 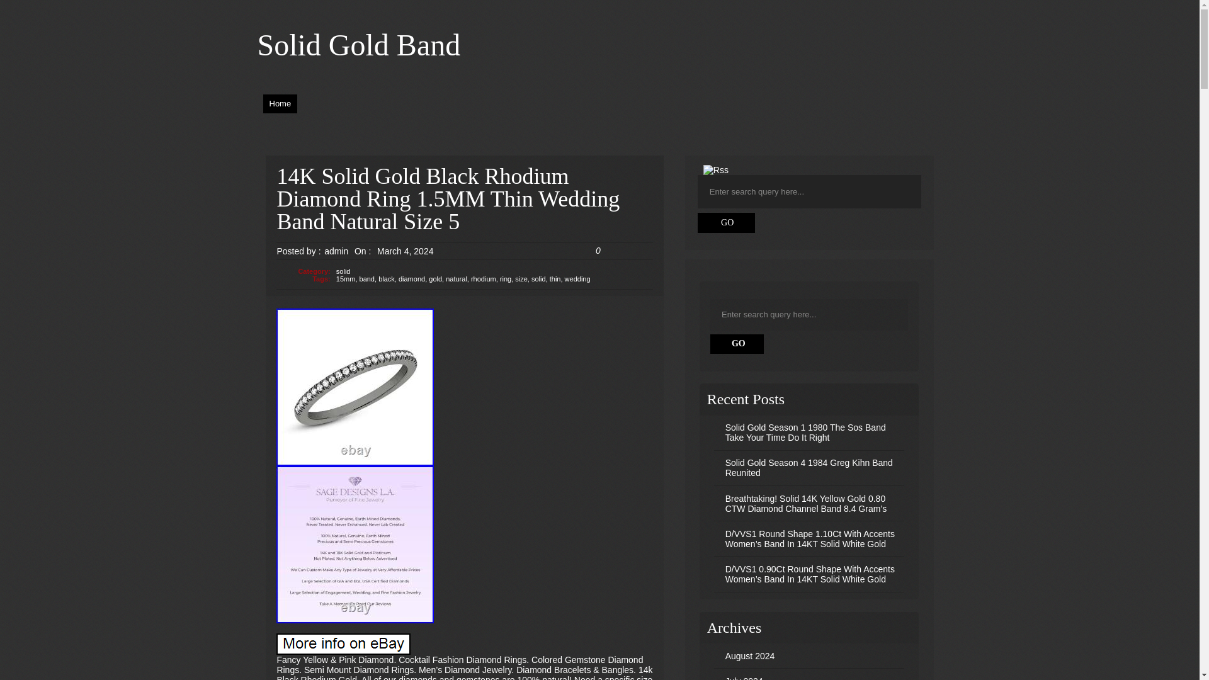 What do you see at coordinates (810, 191) in the screenshot?
I see `Enter search query here...` at bounding box center [810, 191].